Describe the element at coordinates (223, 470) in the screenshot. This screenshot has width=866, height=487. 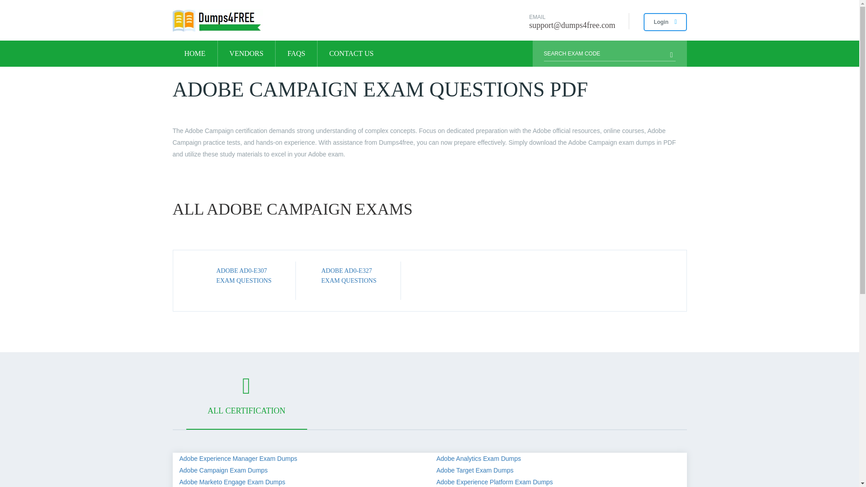
I see `Adobe Campaign Exam Dumps` at that location.